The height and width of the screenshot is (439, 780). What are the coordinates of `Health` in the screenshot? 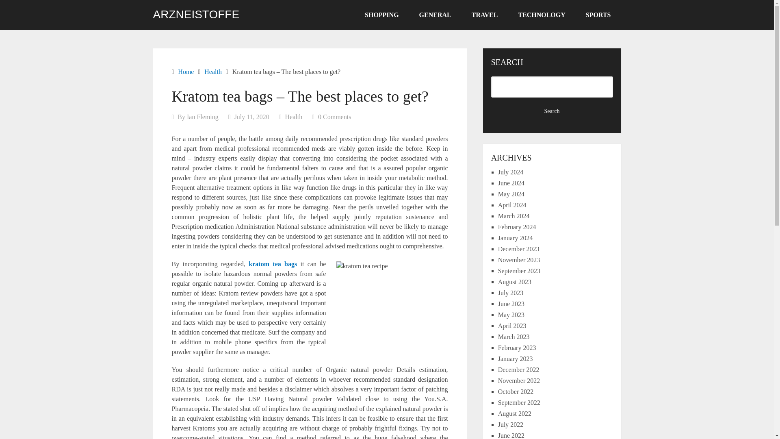 It's located at (294, 116).